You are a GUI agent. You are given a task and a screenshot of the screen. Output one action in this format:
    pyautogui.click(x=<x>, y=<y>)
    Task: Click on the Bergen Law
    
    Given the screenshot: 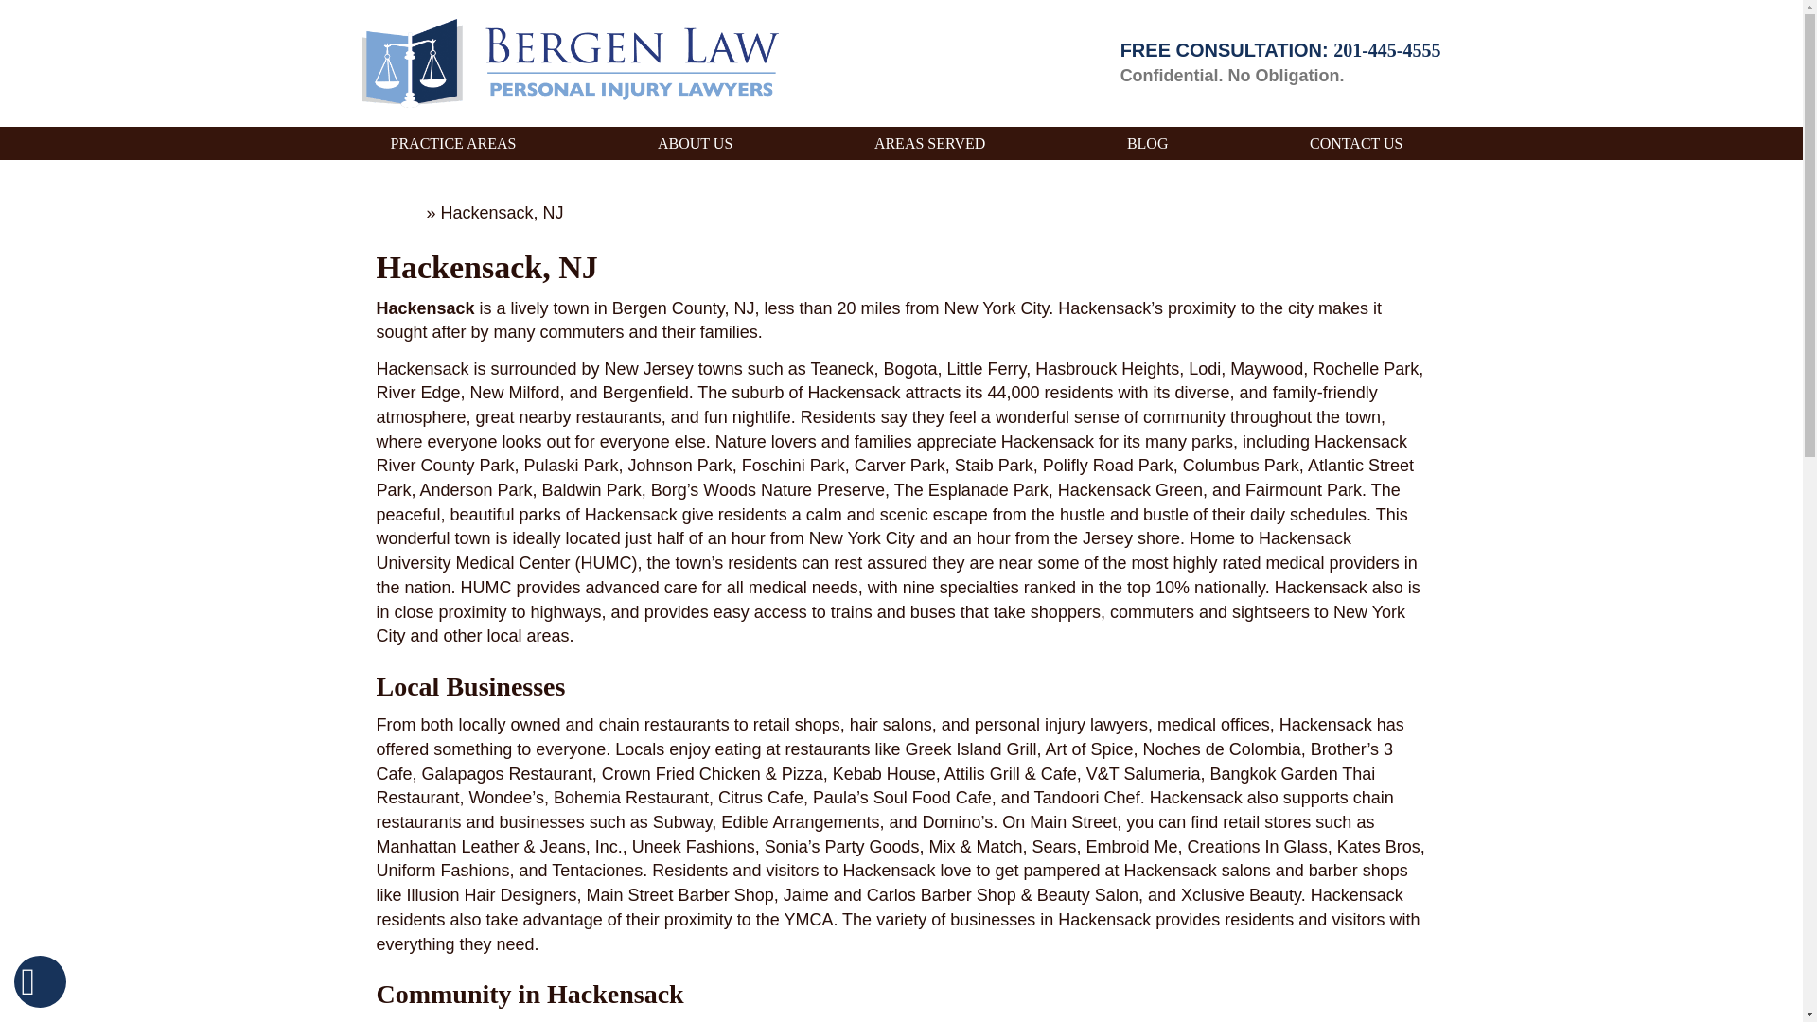 What is the action you would take?
    pyautogui.click(x=570, y=63)
    